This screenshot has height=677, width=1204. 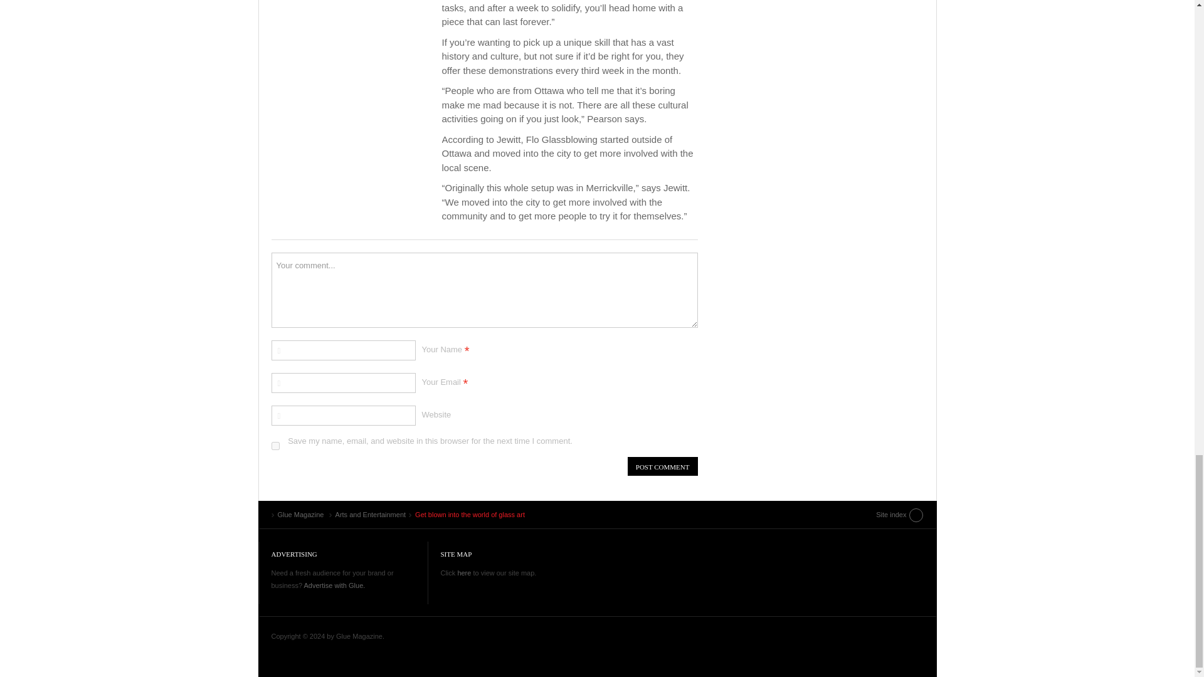 What do you see at coordinates (275, 446) in the screenshot?
I see `yes` at bounding box center [275, 446].